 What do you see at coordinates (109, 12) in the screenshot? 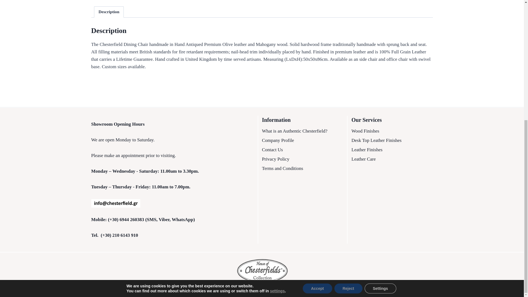
I see `Description` at bounding box center [109, 12].